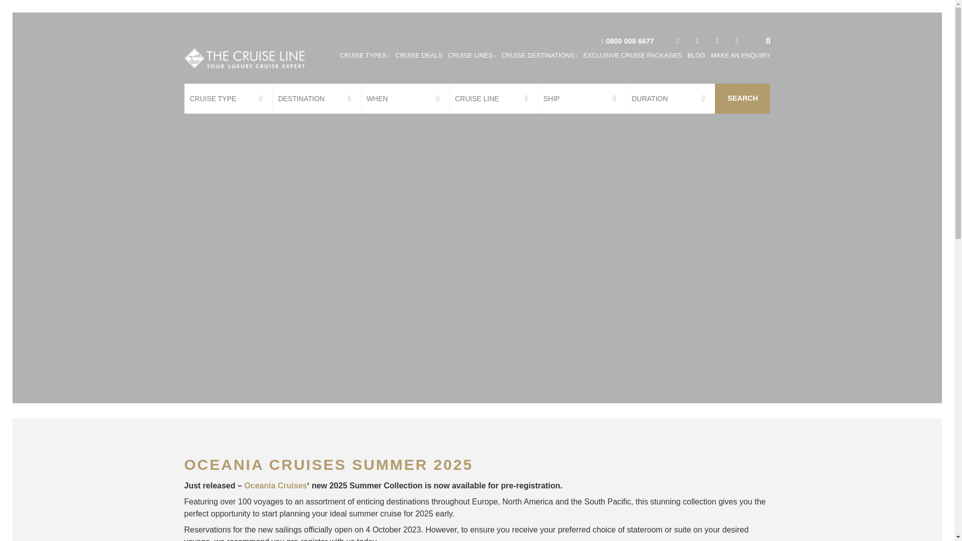 The height and width of the screenshot is (541, 962). What do you see at coordinates (471, 55) in the screenshot?
I see `CRUISE LINES` at bounding box center [471, 55].